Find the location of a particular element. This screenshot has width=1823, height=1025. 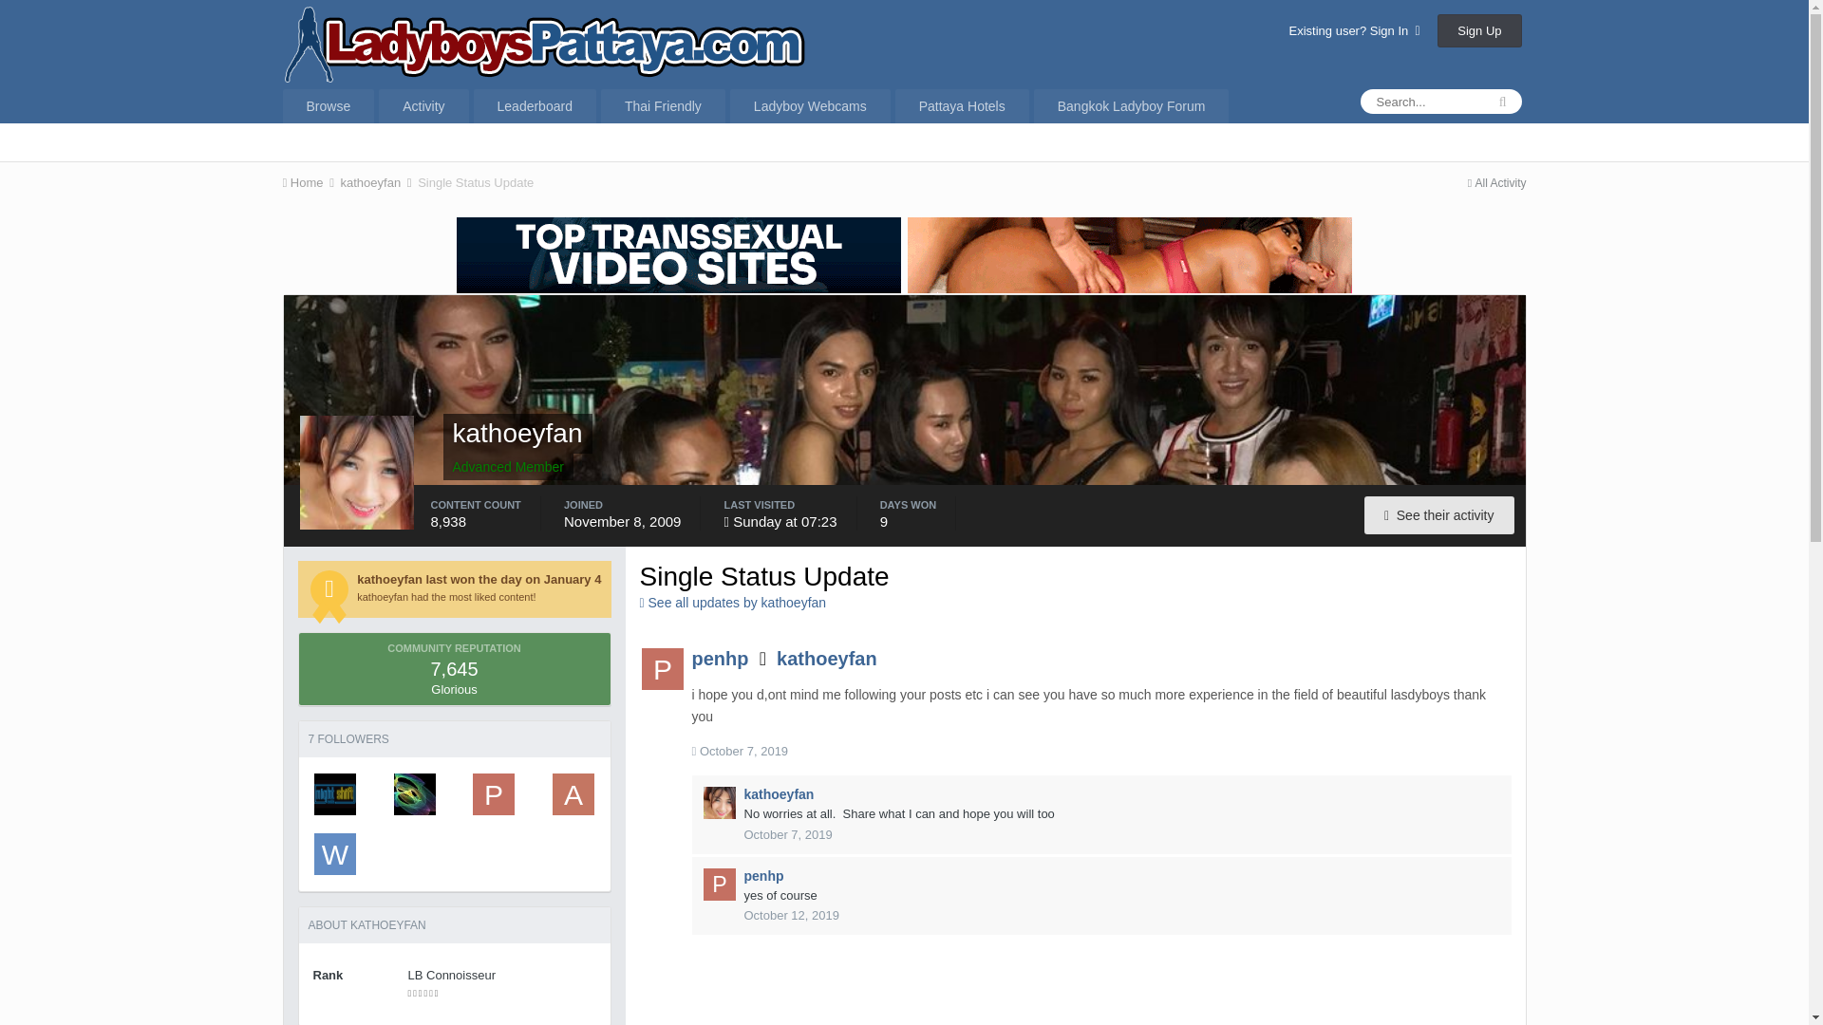

penhp is located at coordinates (494, 793).